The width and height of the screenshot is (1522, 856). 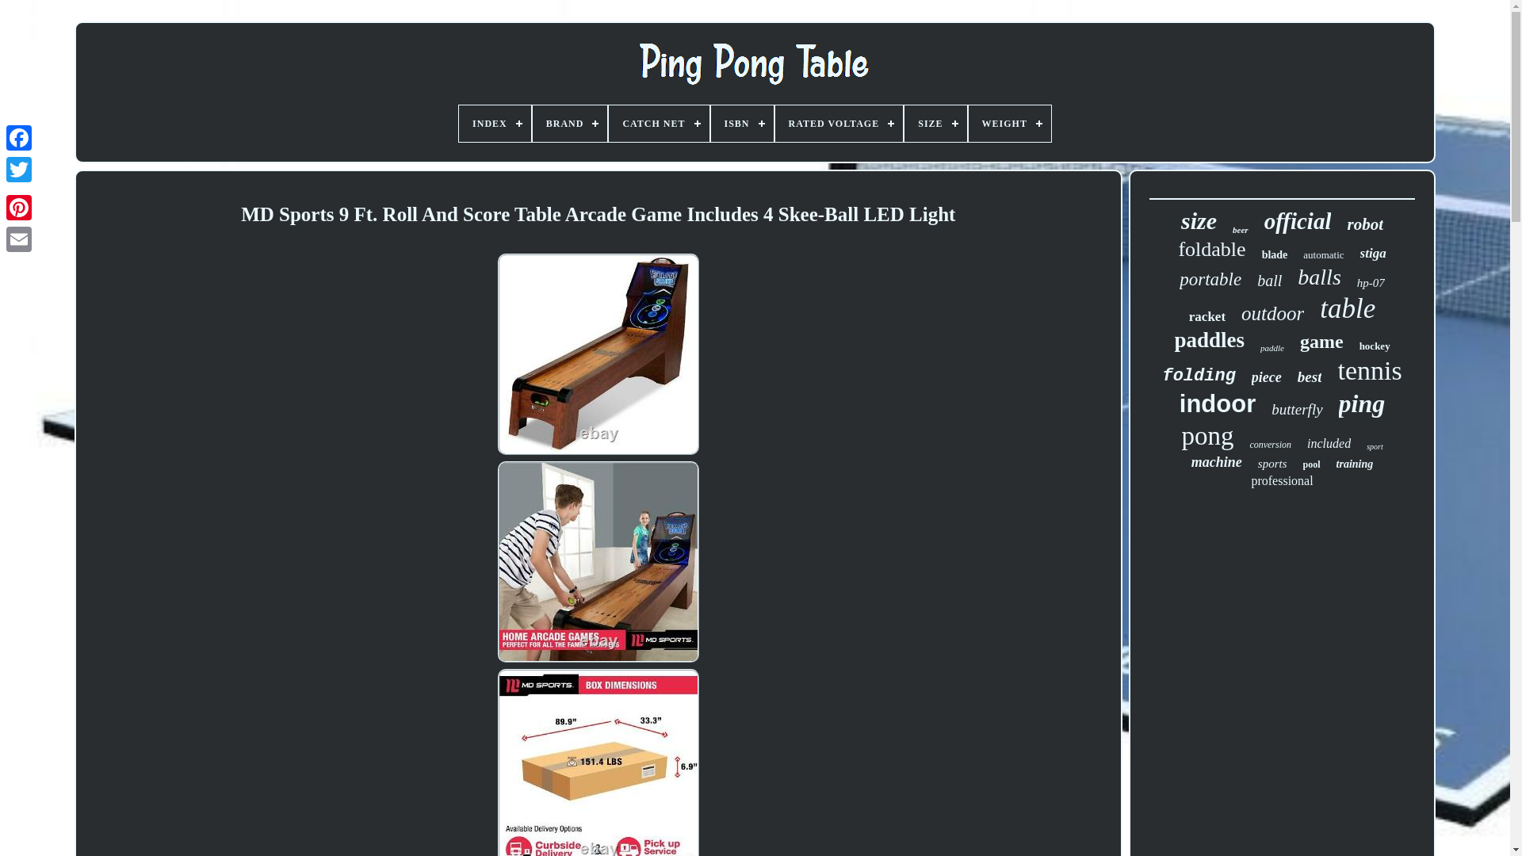 I want to click on ISBN, so click(x=742, y=124).